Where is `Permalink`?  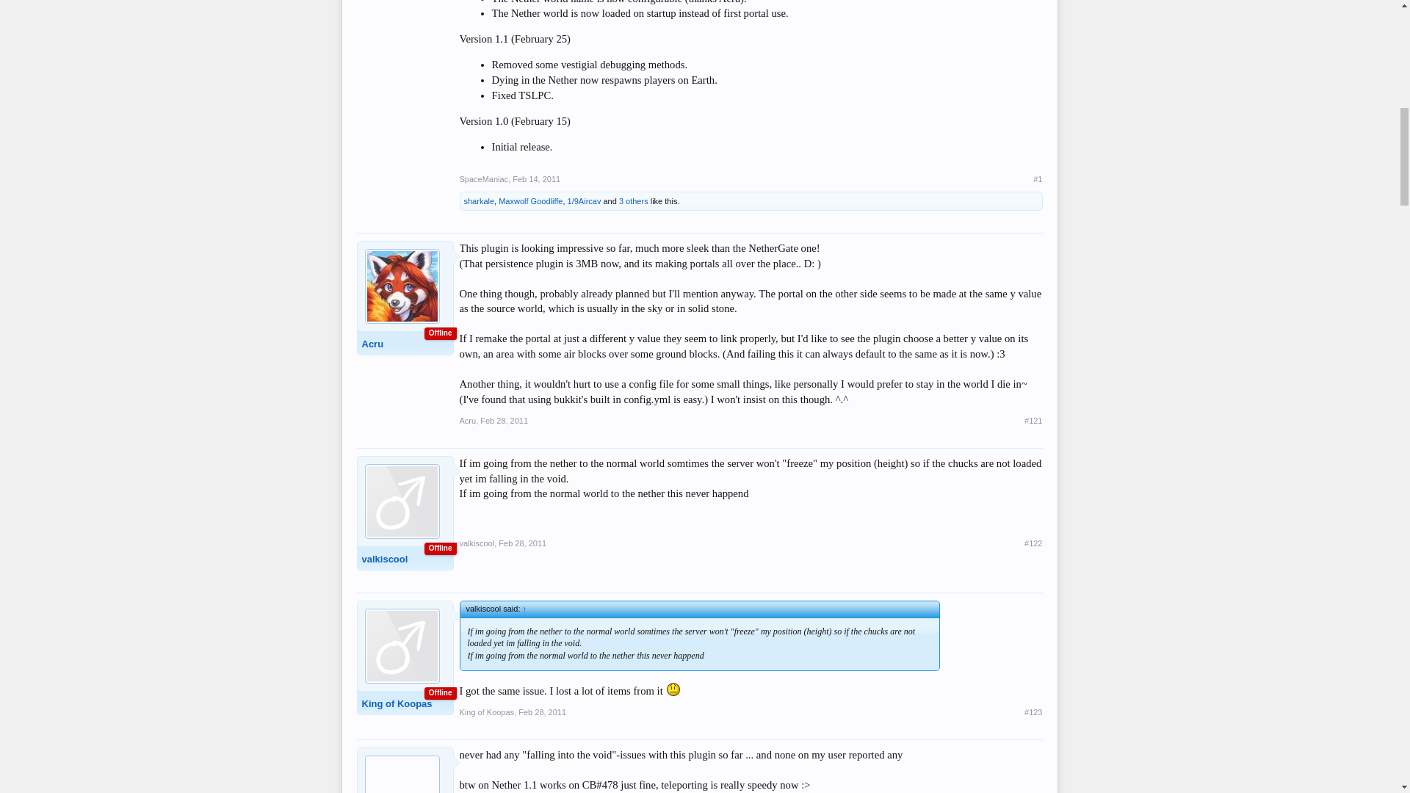 Permalink is located at coordinates (1033, 420).